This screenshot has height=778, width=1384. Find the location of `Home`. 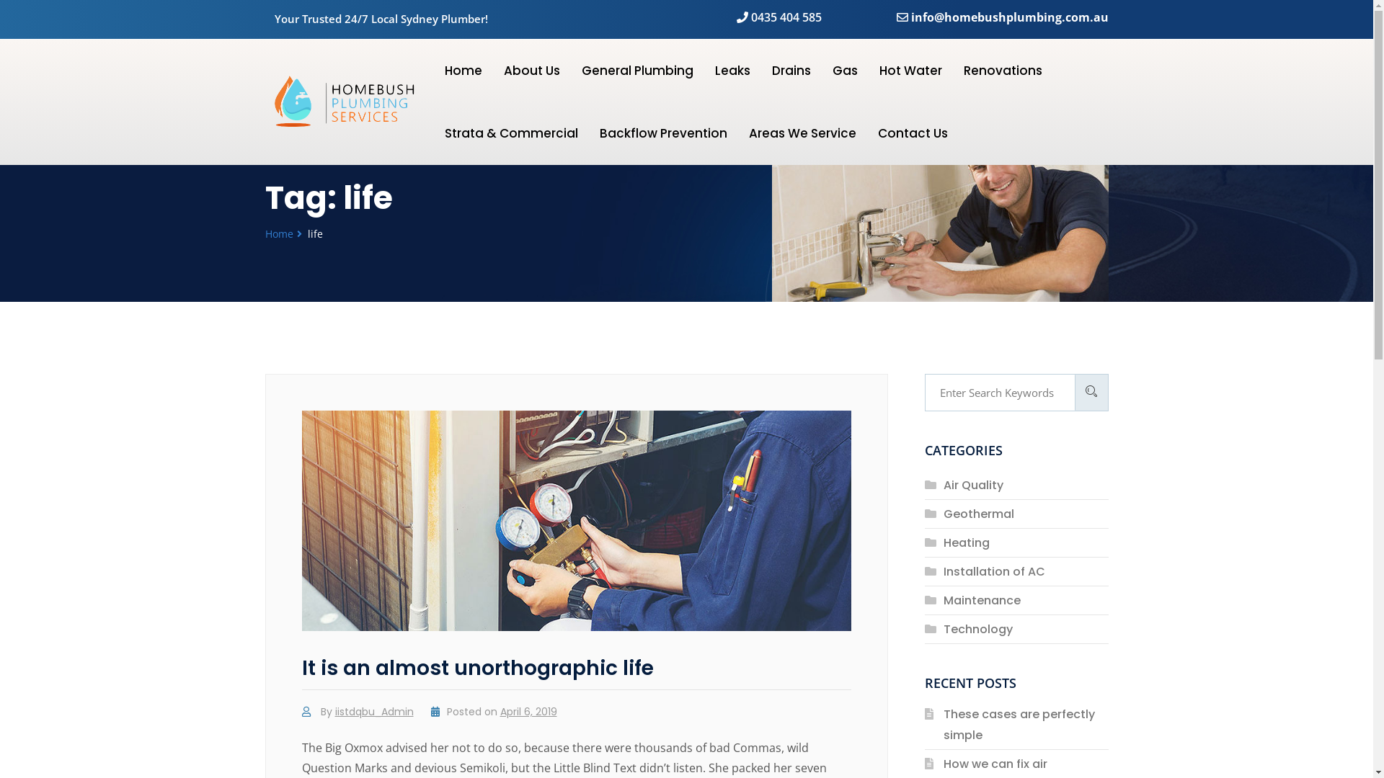

Home is located at coordinates (463, 71).